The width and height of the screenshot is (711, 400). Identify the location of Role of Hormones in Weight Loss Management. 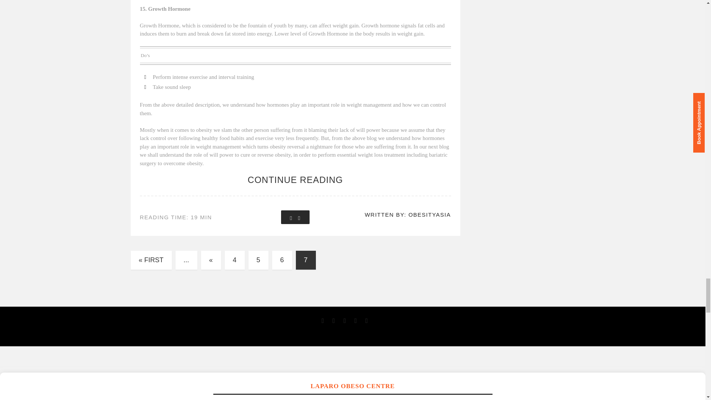
(295, 180).